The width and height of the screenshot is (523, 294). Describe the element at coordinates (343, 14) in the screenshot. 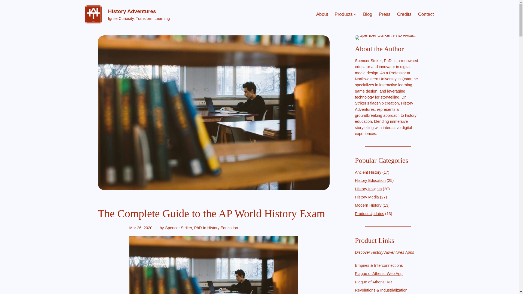

I see `Products` at that location.